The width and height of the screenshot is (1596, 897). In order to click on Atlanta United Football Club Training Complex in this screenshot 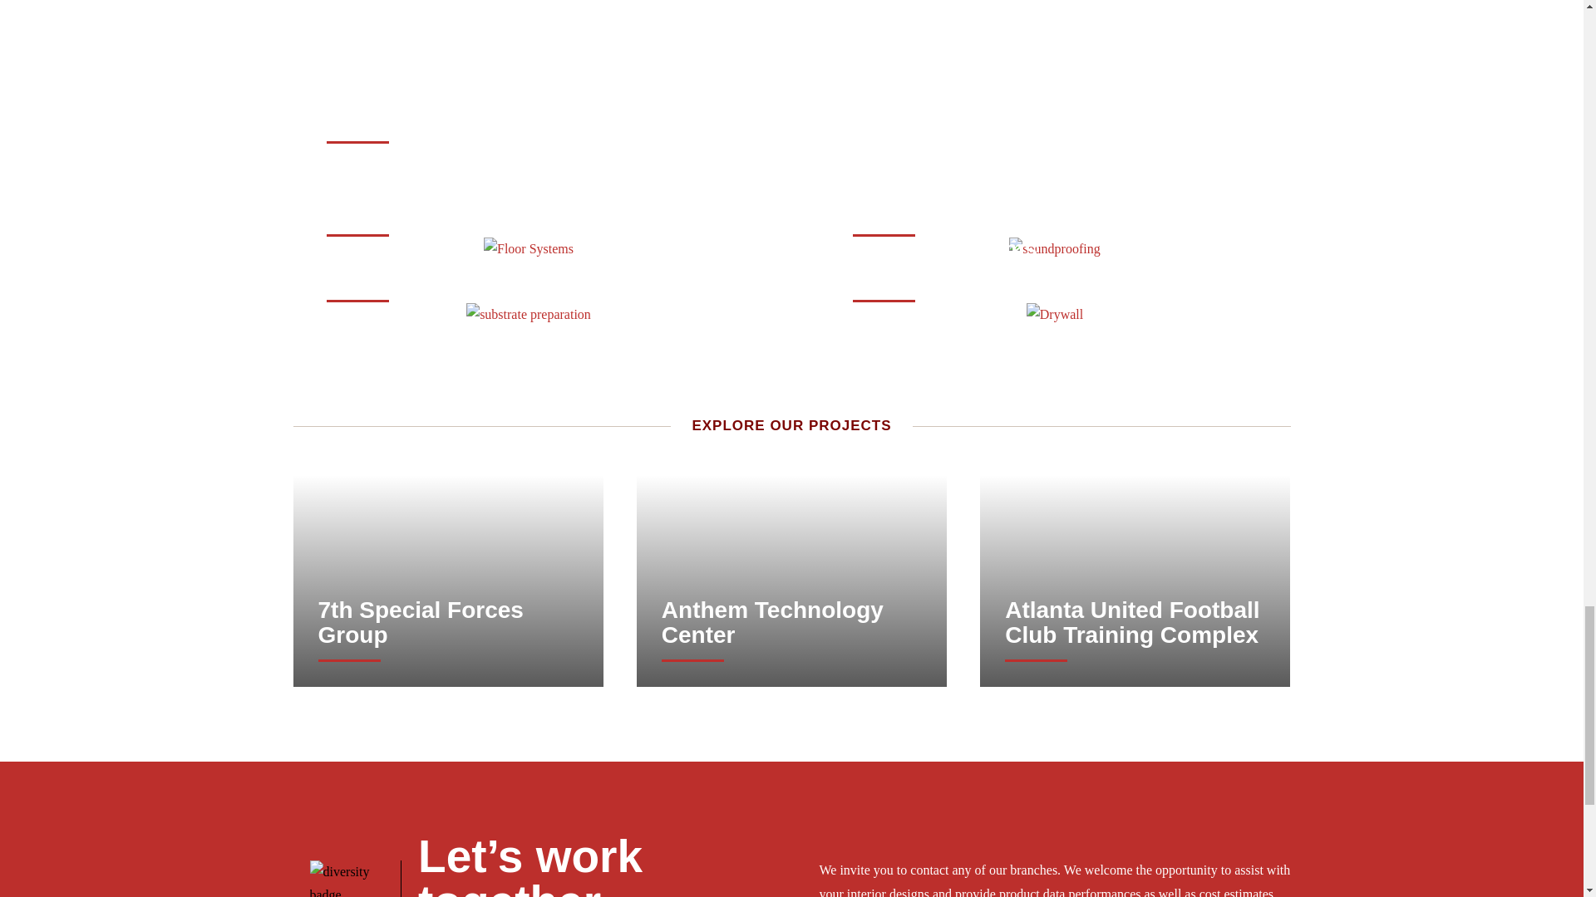, I will do `click(447, 623)`.